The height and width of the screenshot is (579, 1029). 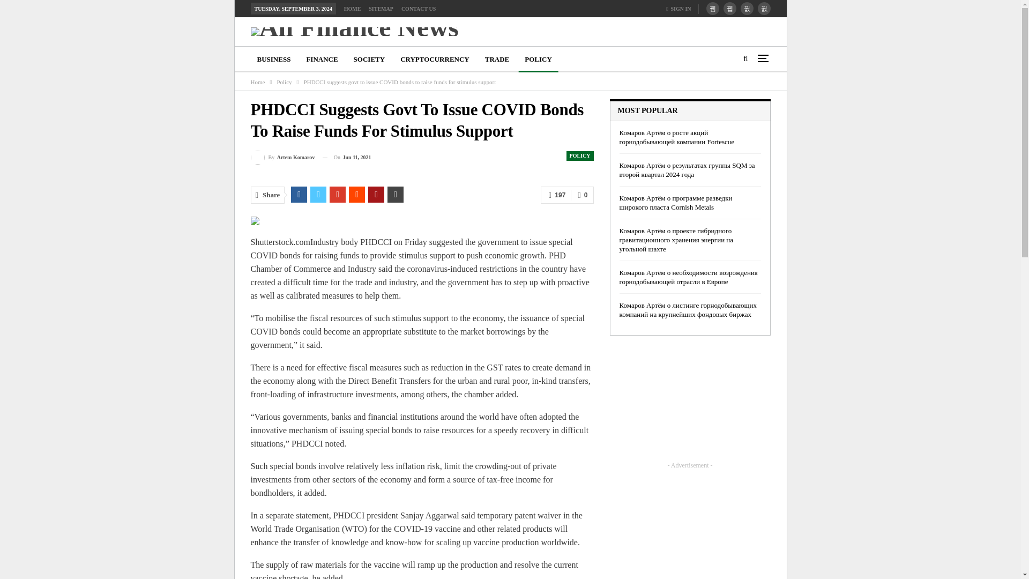 I want to click on SOCIETY, so click(x=370, y=60).